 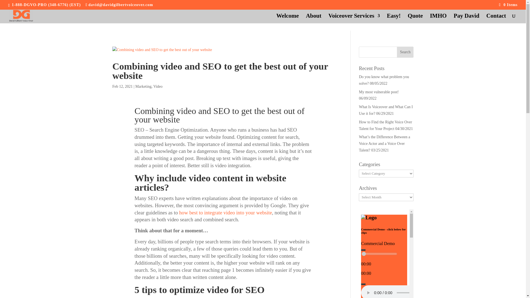 What do you see at coordinates (385, 125) in the screenshot?
I see `How to Find the Right Voice Over Talent for Your Project` at bounding box center [385, 125].